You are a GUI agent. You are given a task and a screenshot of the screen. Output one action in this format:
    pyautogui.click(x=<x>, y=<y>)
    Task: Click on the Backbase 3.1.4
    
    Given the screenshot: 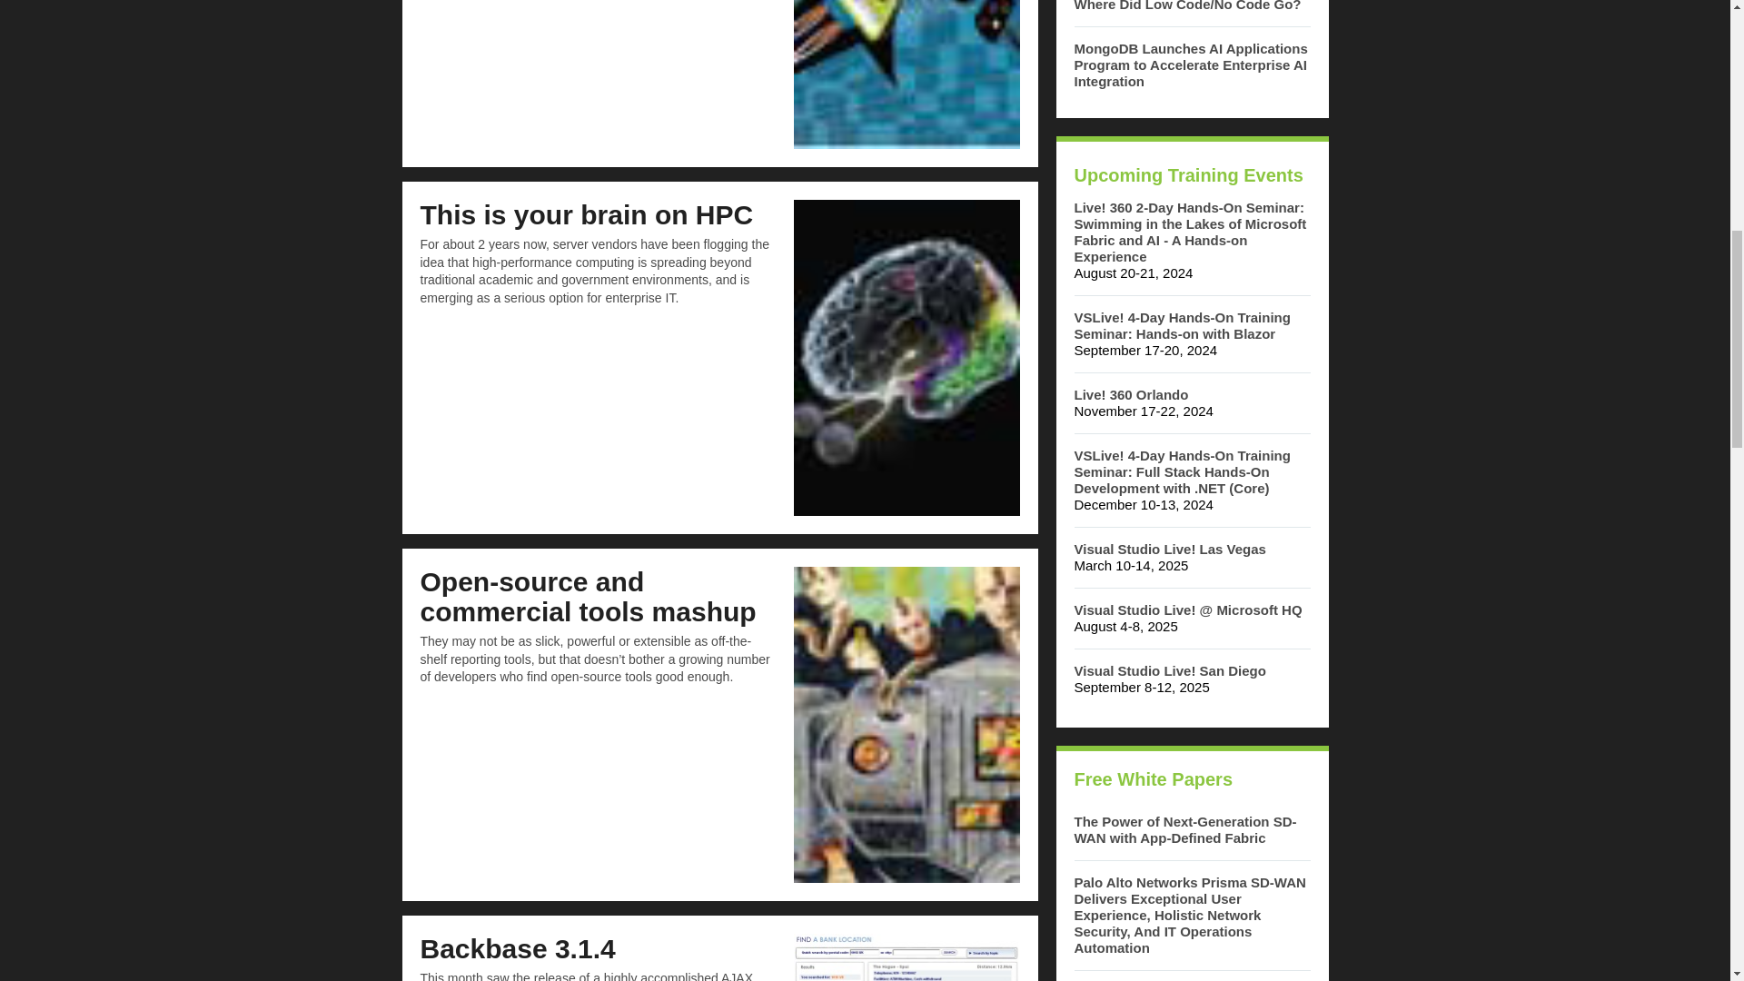 What is the action you would take?
    pyautogui.click(x=518, y=948)
    